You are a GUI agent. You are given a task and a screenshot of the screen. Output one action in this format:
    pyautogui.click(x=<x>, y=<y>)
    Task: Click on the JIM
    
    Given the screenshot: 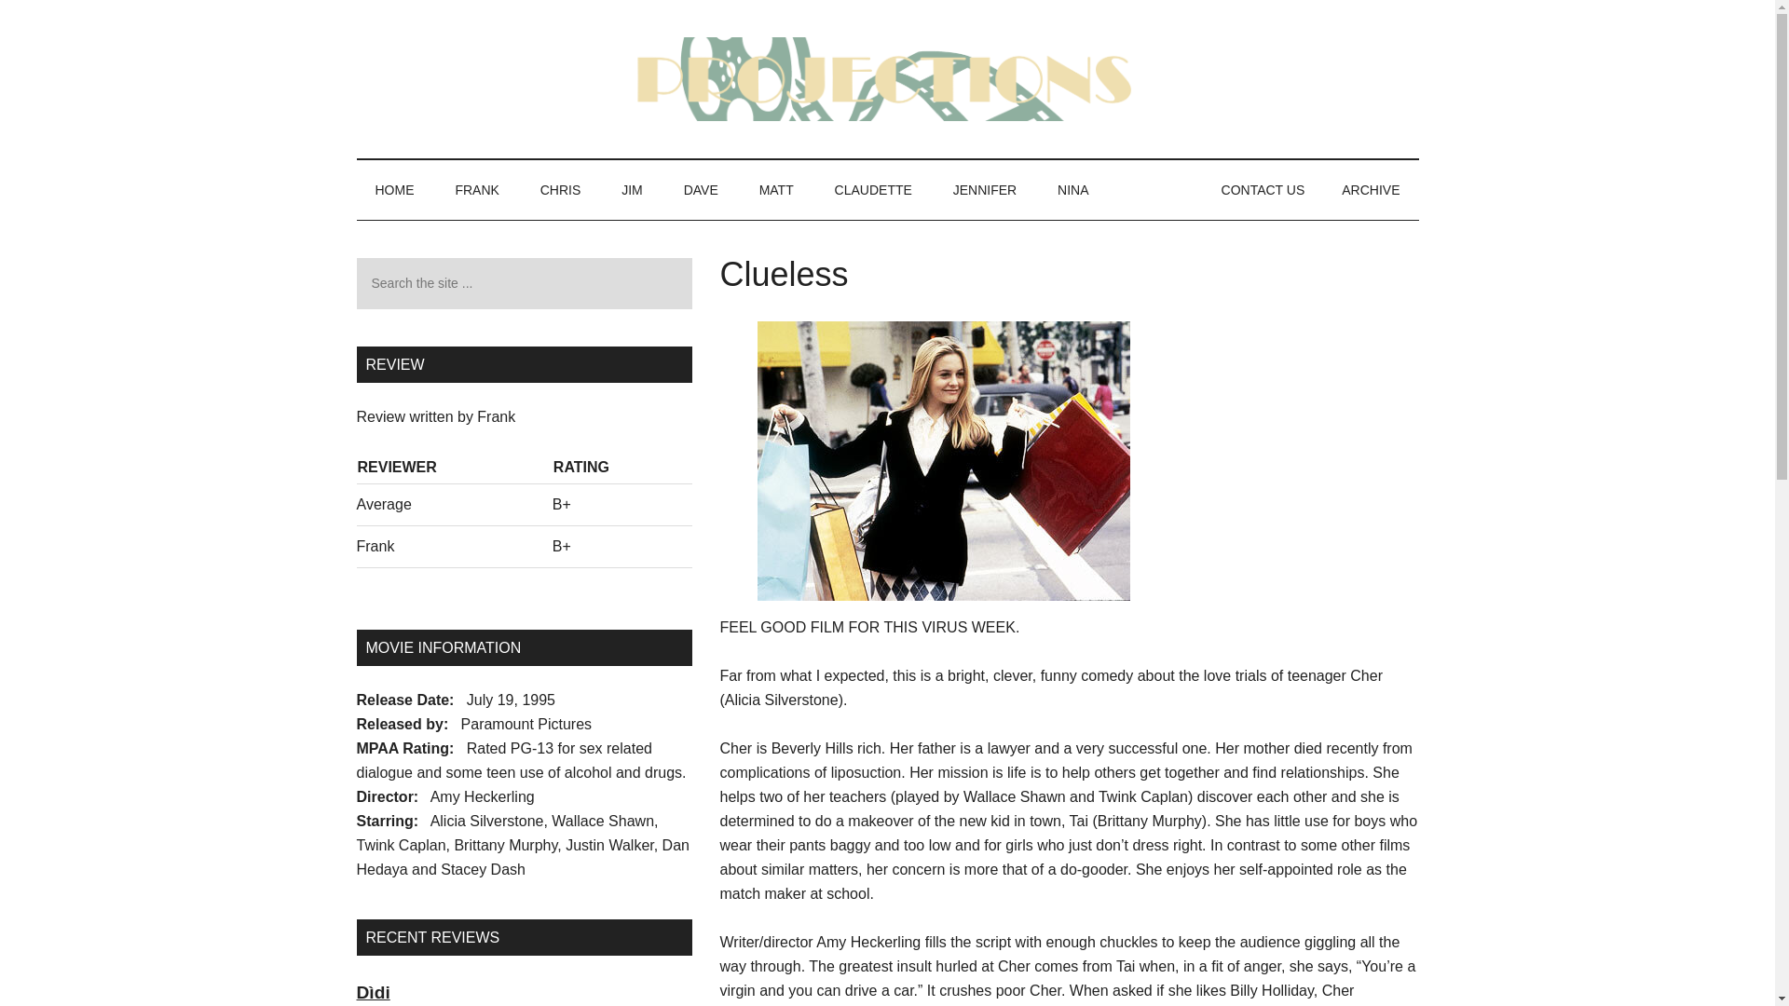 What is the action you would take?
    pyautogui.click(x=632, y=190)
    